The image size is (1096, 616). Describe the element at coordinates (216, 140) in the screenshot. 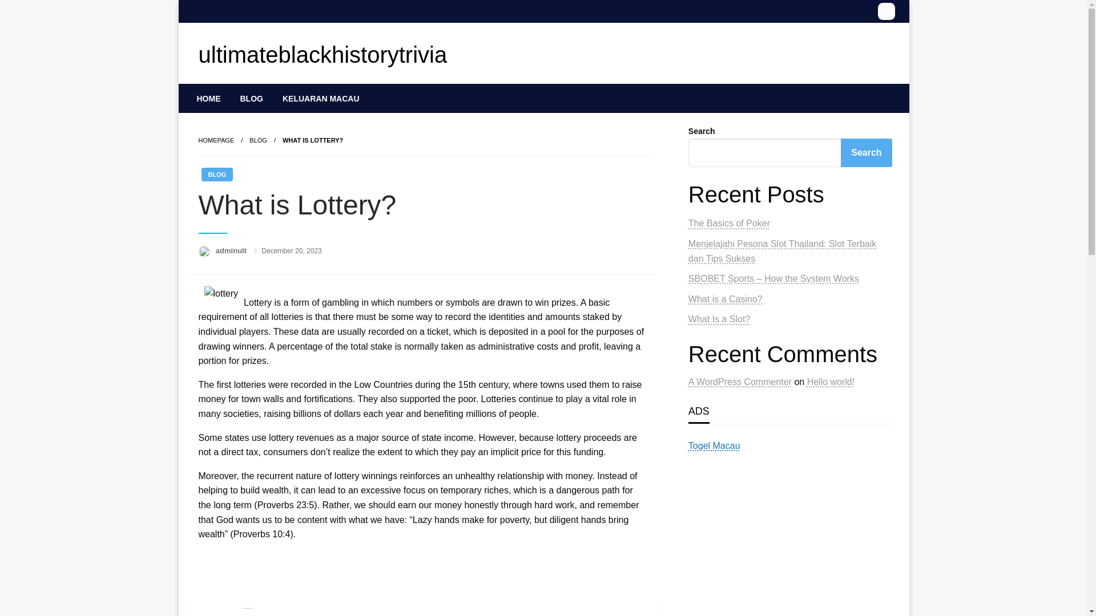

I see `Homepage` at that location.